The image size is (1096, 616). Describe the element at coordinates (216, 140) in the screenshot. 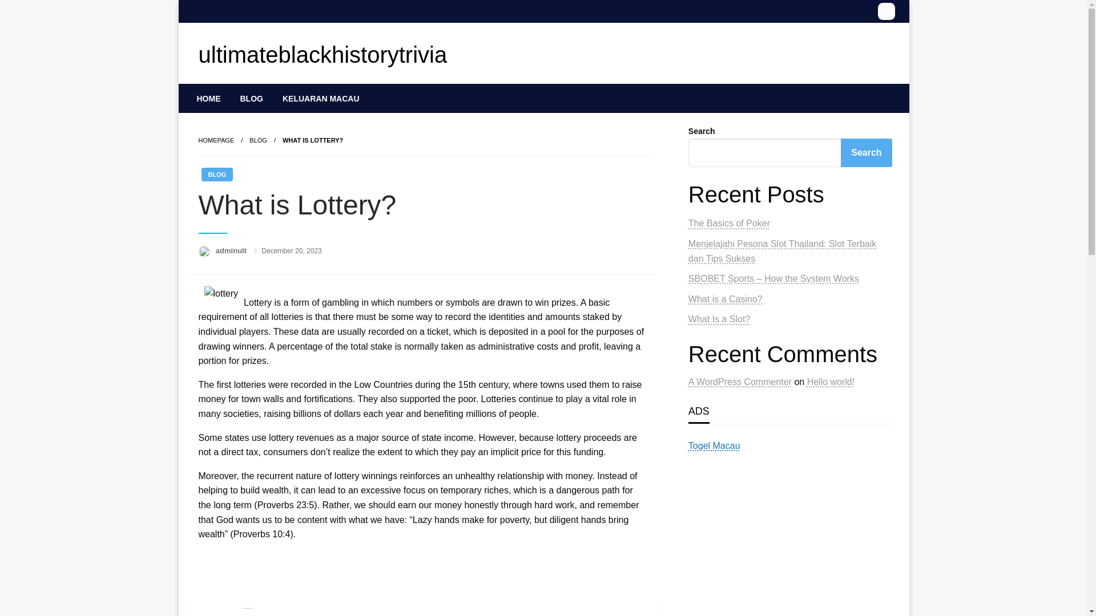

I see `Homepage` at that location.